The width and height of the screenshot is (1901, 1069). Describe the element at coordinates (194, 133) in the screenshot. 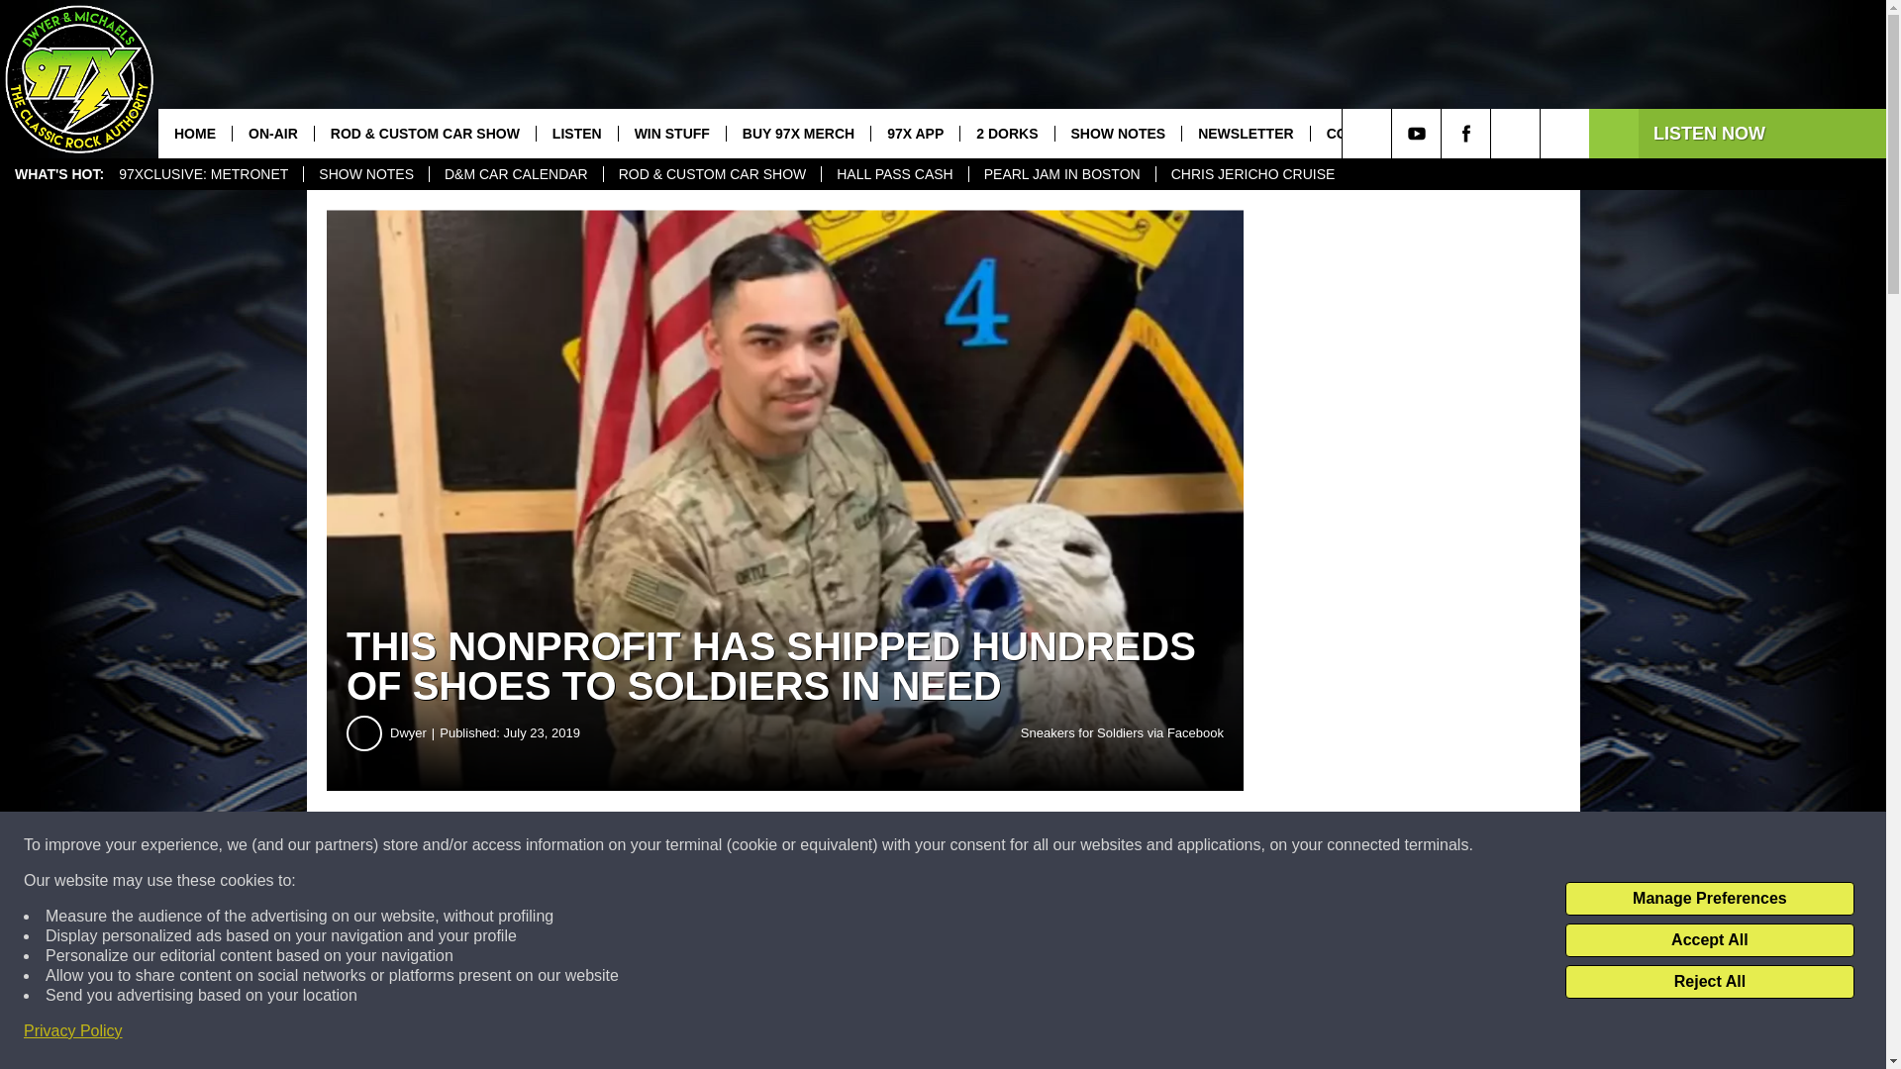

I see `HOME` at that location.